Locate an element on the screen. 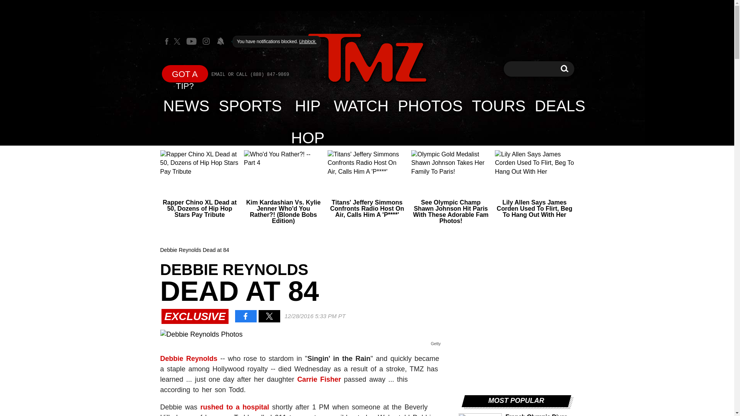 This screenshot has height=416, width=740. TMZ is located at coordinates (367, 58).